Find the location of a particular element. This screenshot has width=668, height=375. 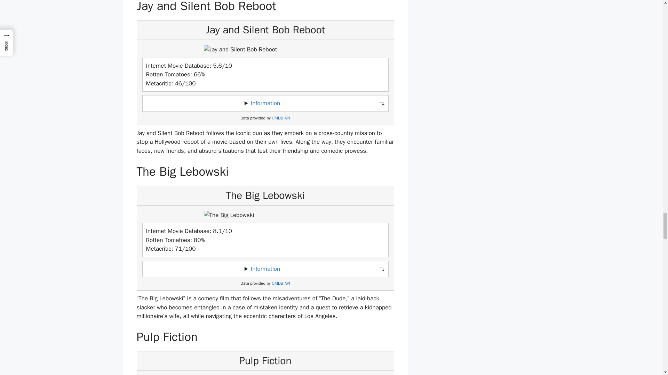

OMDB API is located at coordinates (281, 283).